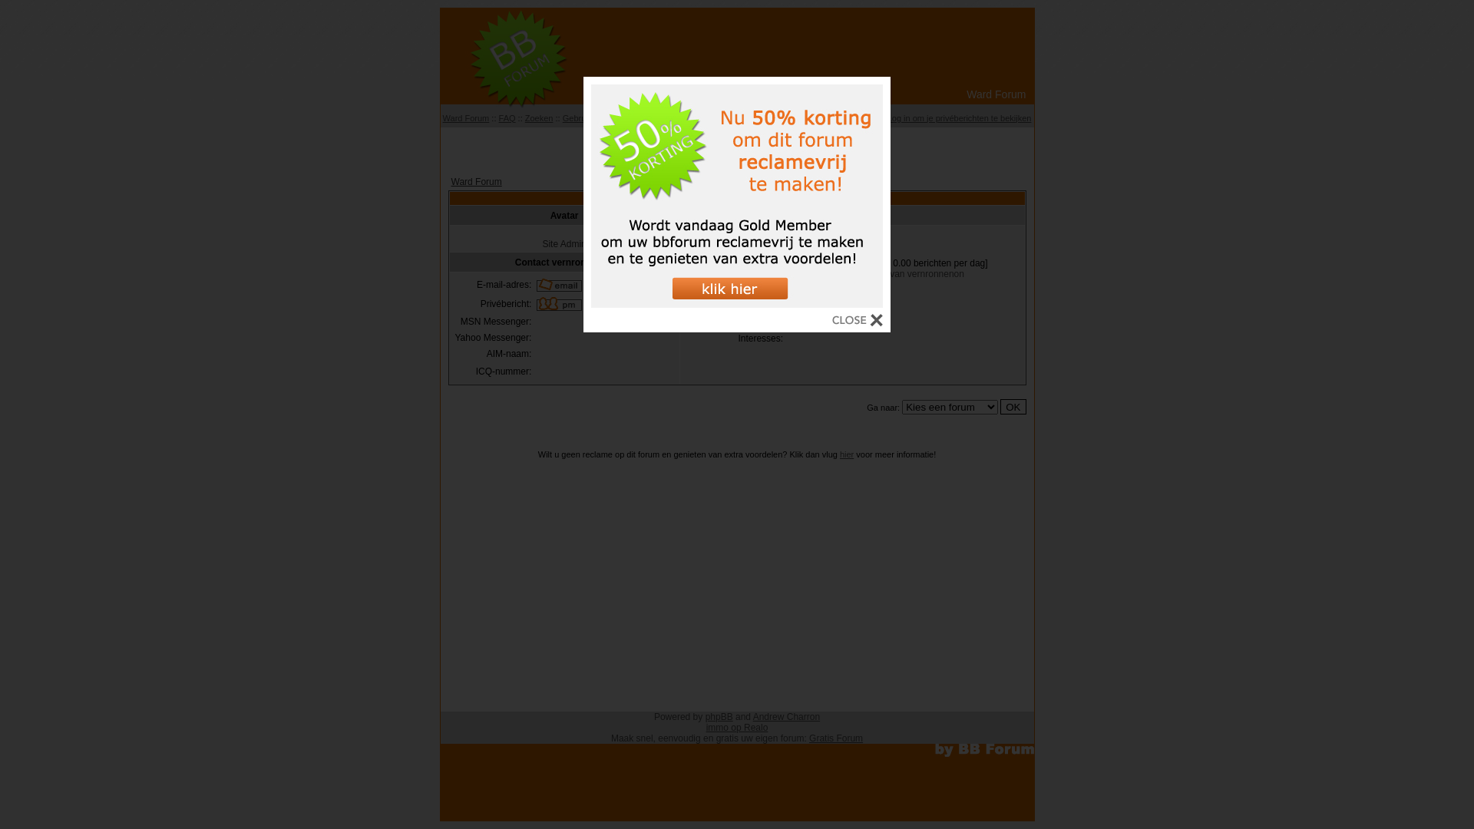 This screenshot has width=1474, height=829. Describe the element at coordinates (737, 304) in the screenshot. I see `klik voor meer informatie` at that location.